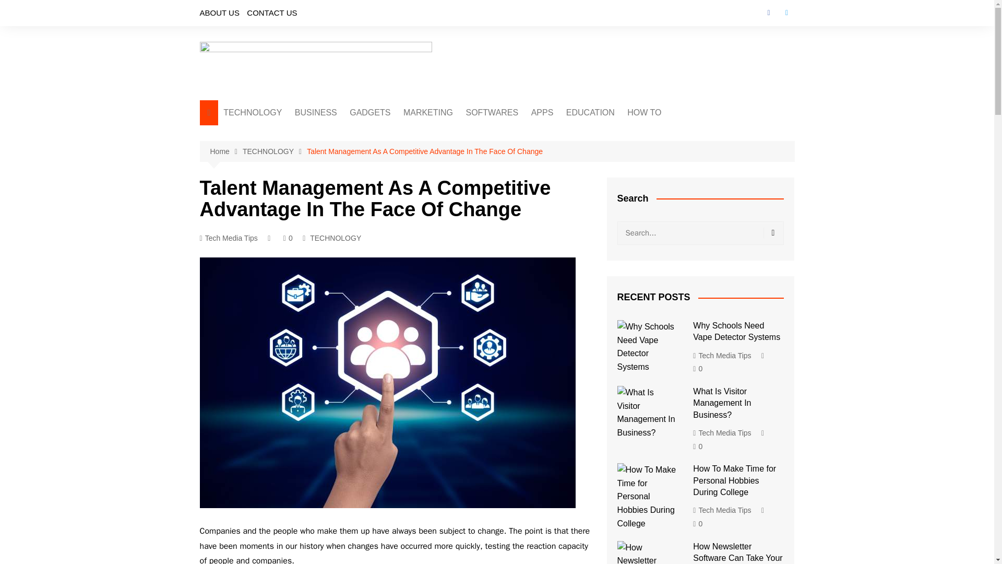 This screenshot has width=1002, height=564. What do you see at coordinates (768, 13) in the screenshot?
I see `Facebook` at bounding box center [768, 13].